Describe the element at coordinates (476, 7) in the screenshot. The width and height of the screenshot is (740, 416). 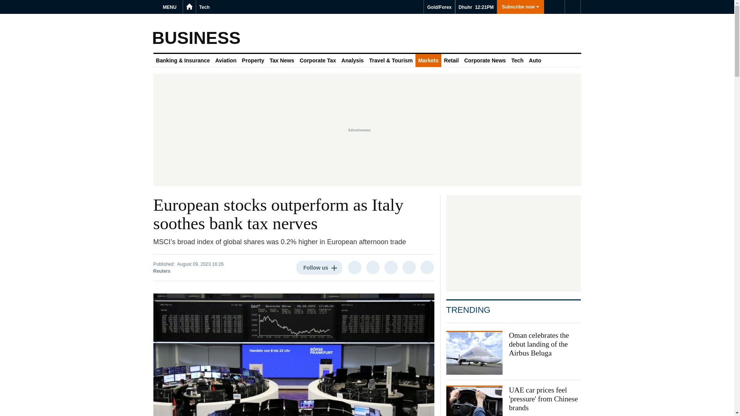
I see `Dhuhr 12:21PM` at that location.